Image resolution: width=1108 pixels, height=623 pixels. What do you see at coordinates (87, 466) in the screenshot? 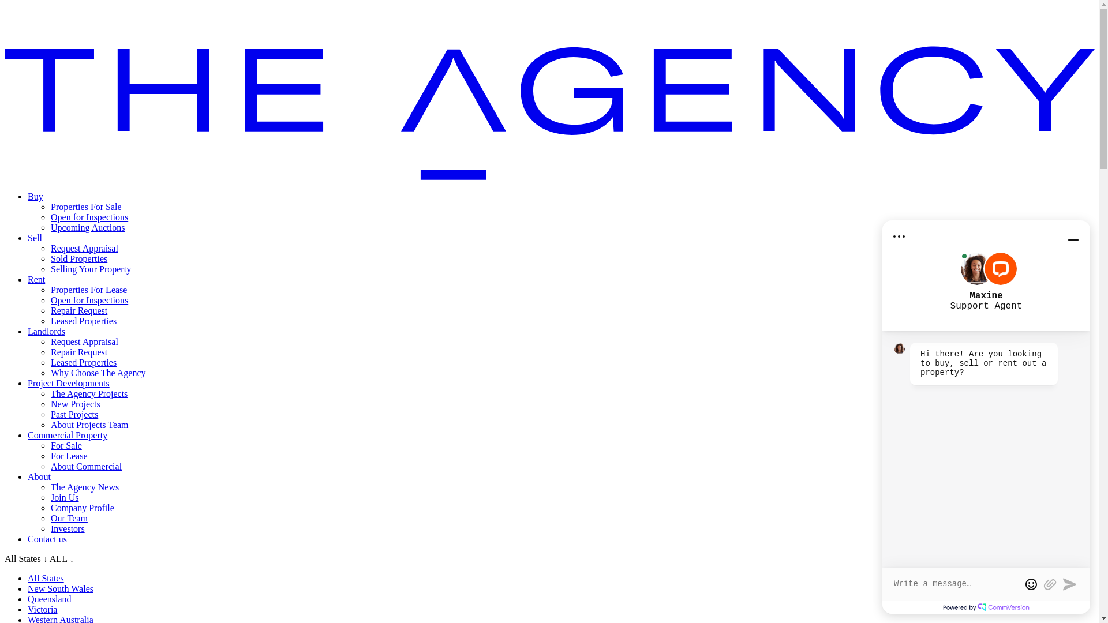
I see `About Commercial` at bounding box center [87, 466].